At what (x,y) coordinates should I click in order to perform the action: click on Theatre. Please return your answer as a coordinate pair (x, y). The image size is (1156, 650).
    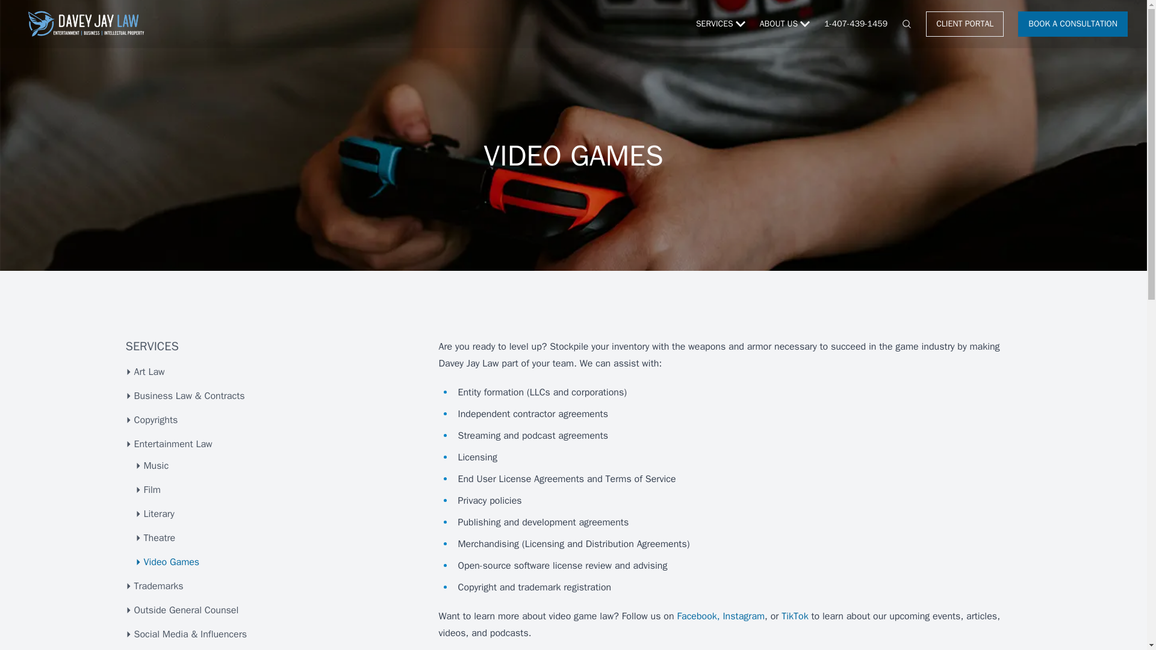
    Looking at the image, I should click on (276, 538).